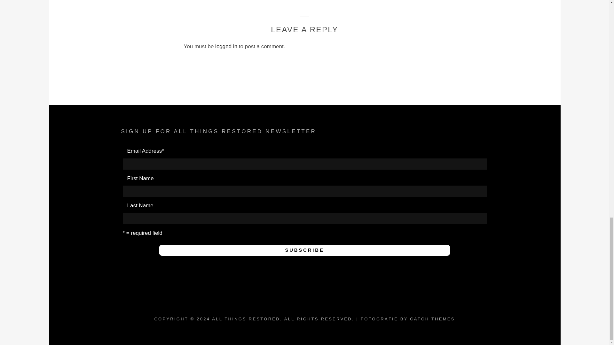 The height and width of the screenshot is (345, 614). Describe the element at coordinates (304, 250) in the screenshot. I see `Subscribe` at that location.